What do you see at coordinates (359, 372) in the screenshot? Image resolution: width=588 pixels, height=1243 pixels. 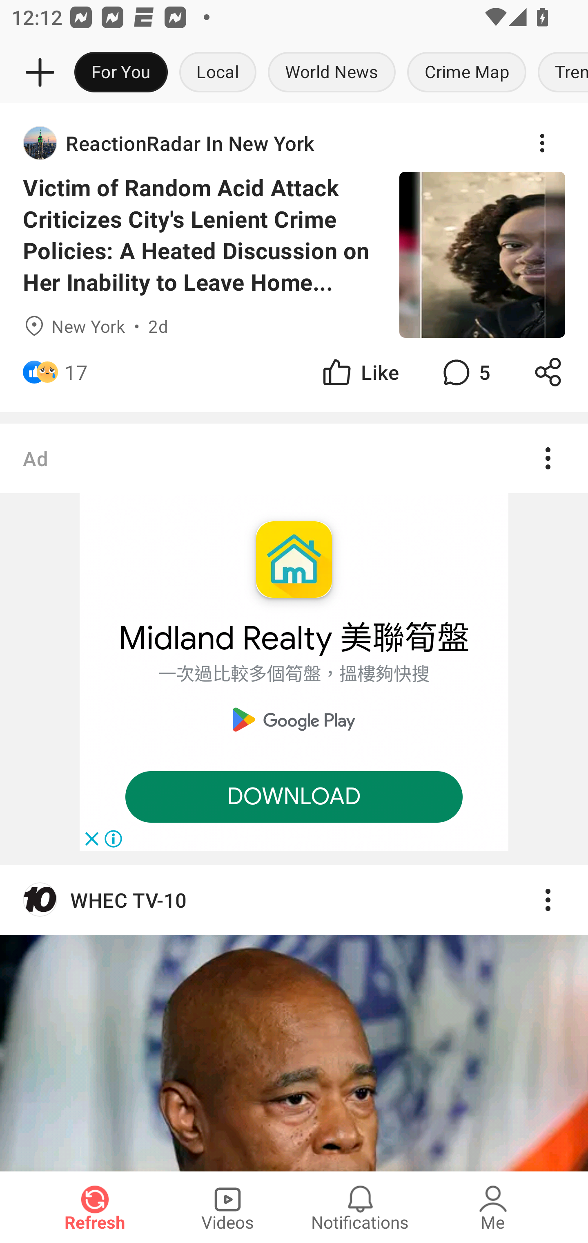 I see `Like` at bounding box center [359, 372].